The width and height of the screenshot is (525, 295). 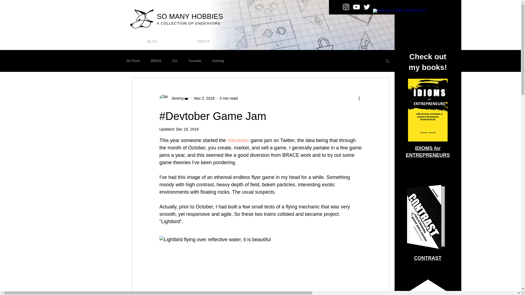 I want to click on Youtube, so click(x=195, y=61).